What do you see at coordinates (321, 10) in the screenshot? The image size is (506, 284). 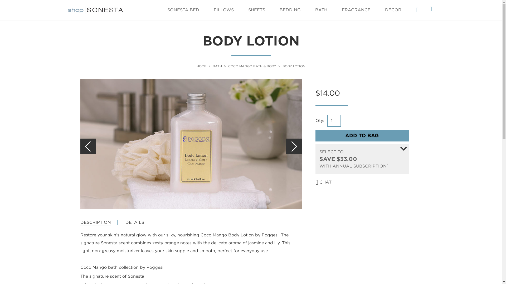 I see `BATH` at bounding box center [321, 10].